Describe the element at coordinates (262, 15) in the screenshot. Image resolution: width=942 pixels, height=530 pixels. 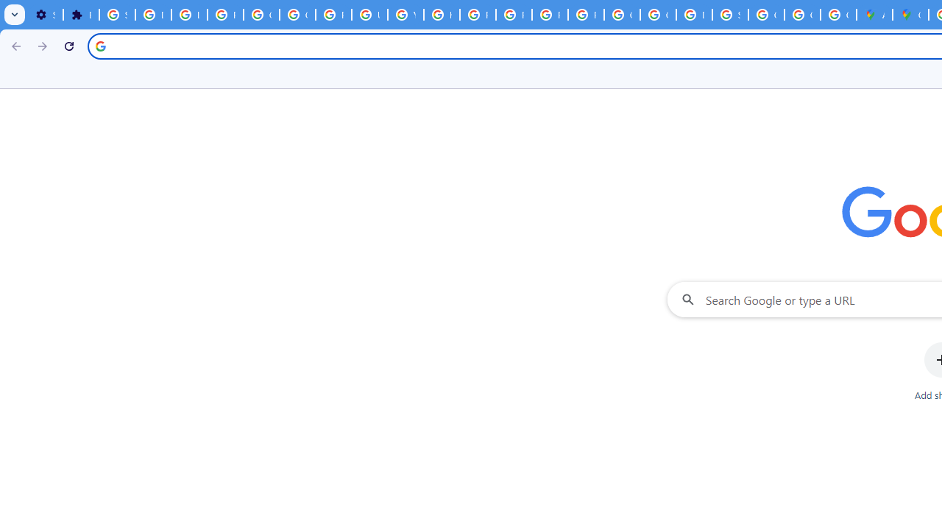
I see `Google Account Help` at that location.